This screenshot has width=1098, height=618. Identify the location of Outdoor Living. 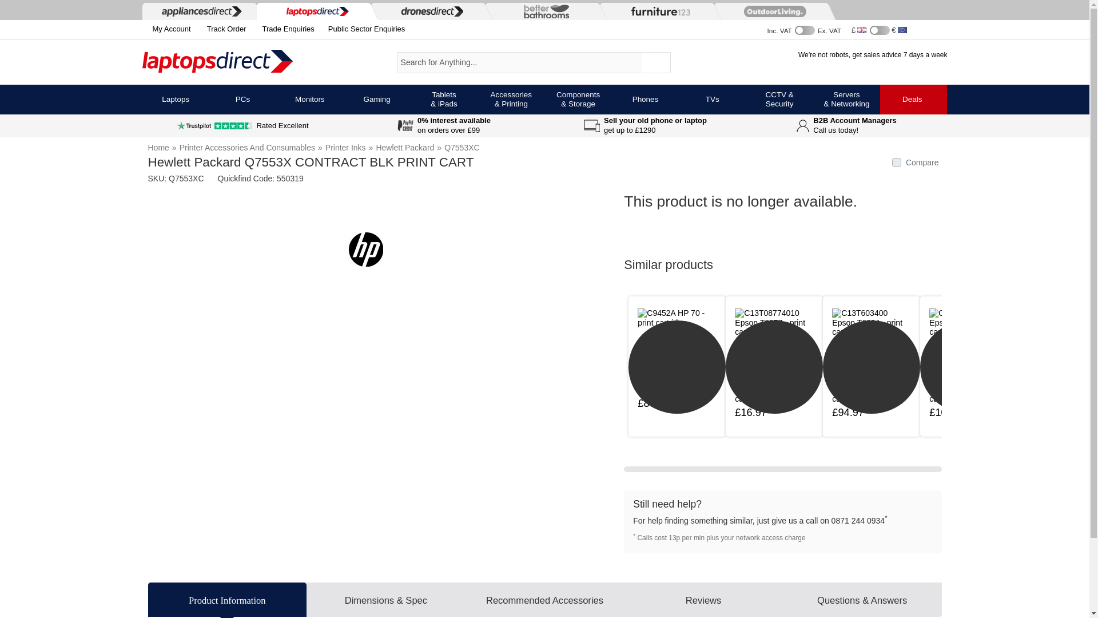
(772, 11).